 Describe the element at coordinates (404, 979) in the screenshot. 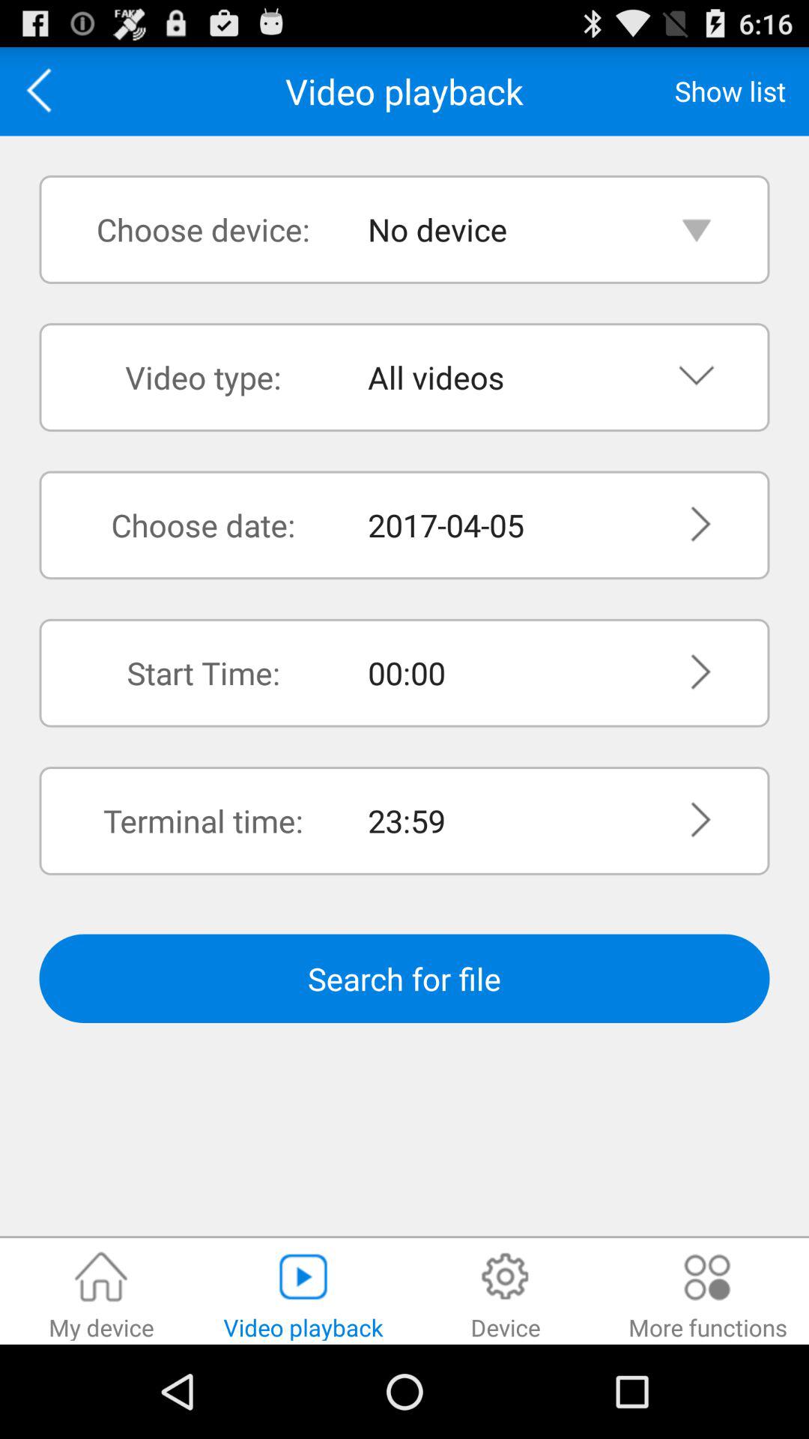

I see `turn on search for file button` at that location.